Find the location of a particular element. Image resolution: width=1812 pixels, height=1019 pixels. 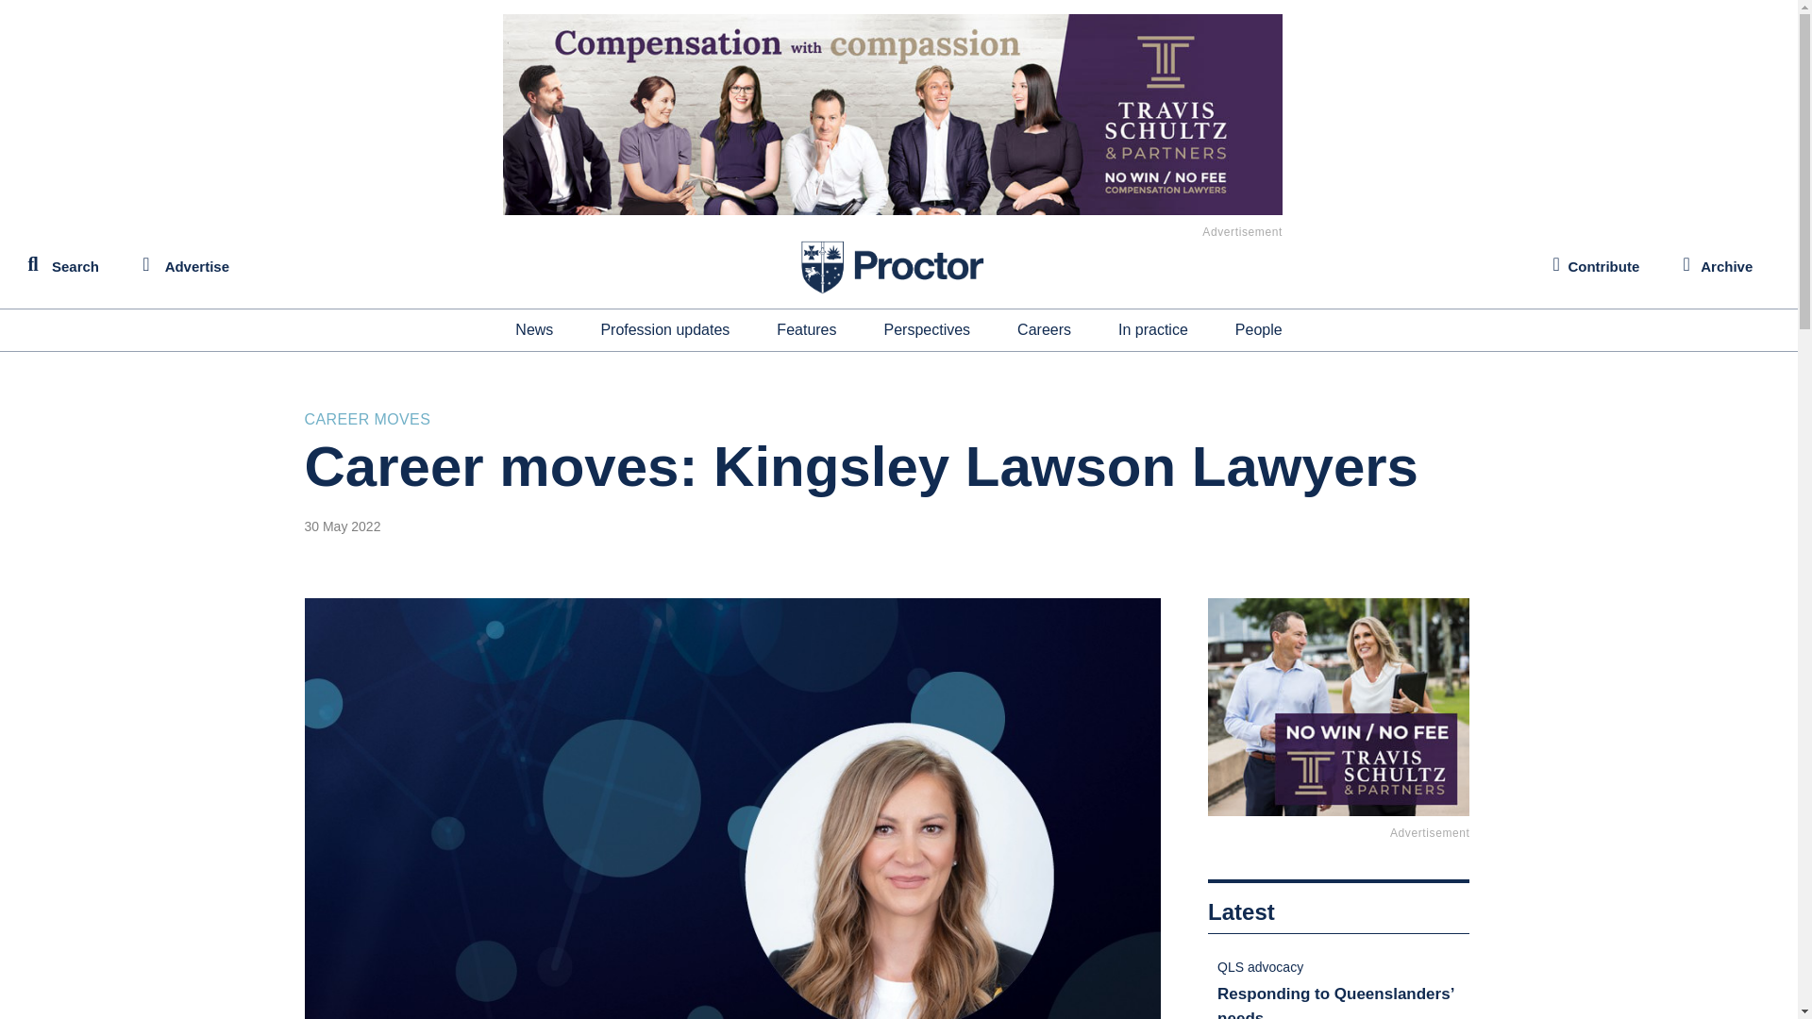

In practice is located at coordinates (1153, 330).